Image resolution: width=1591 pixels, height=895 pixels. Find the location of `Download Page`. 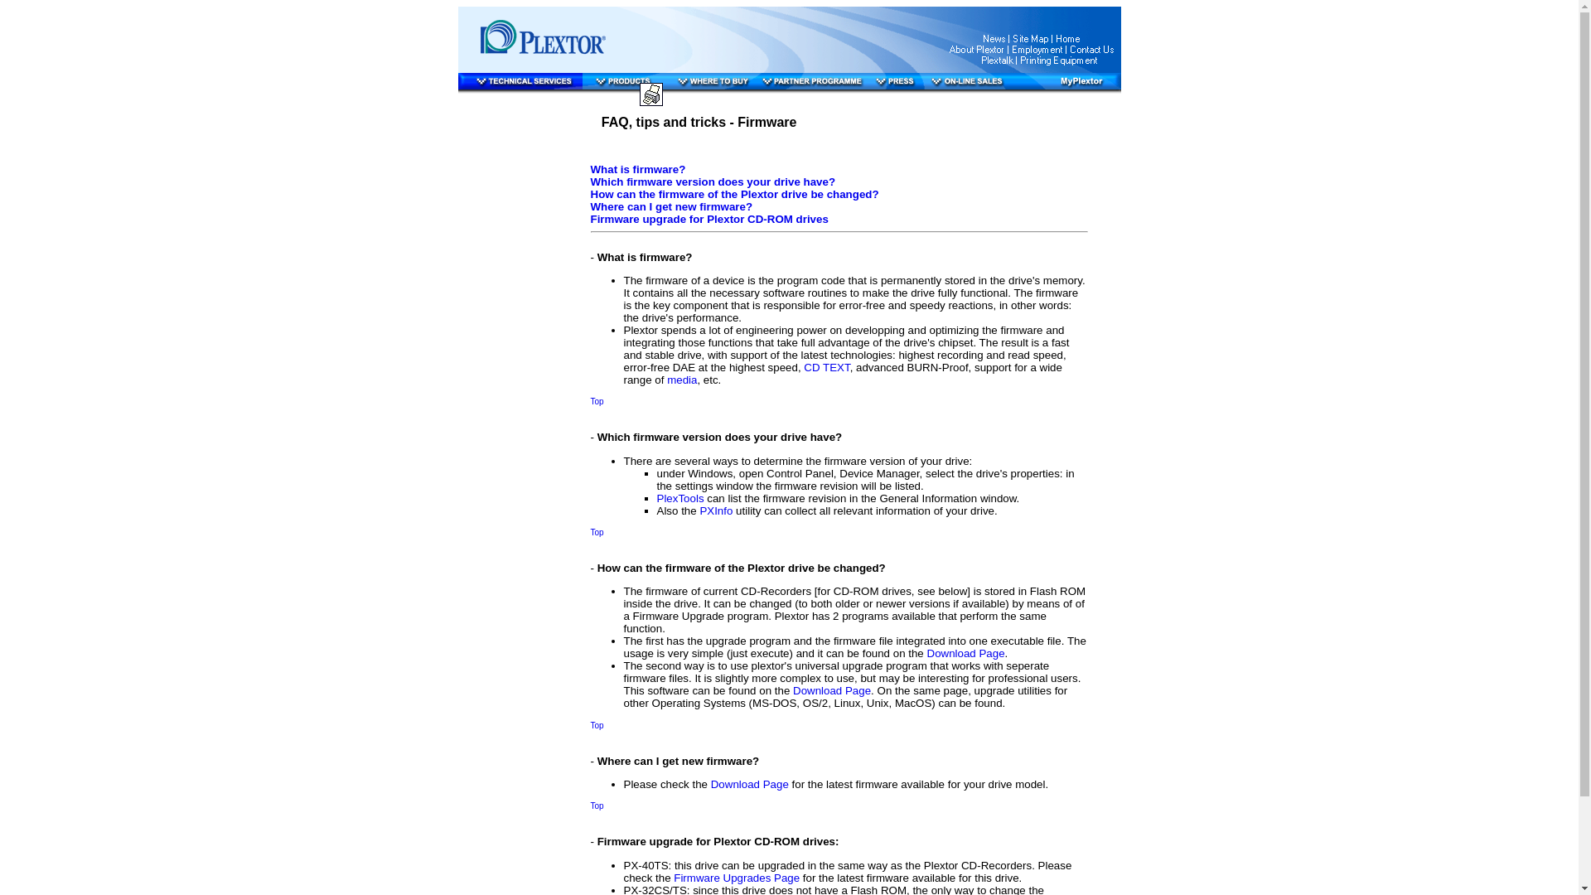

Download Page is located at coordinates (831, 691).